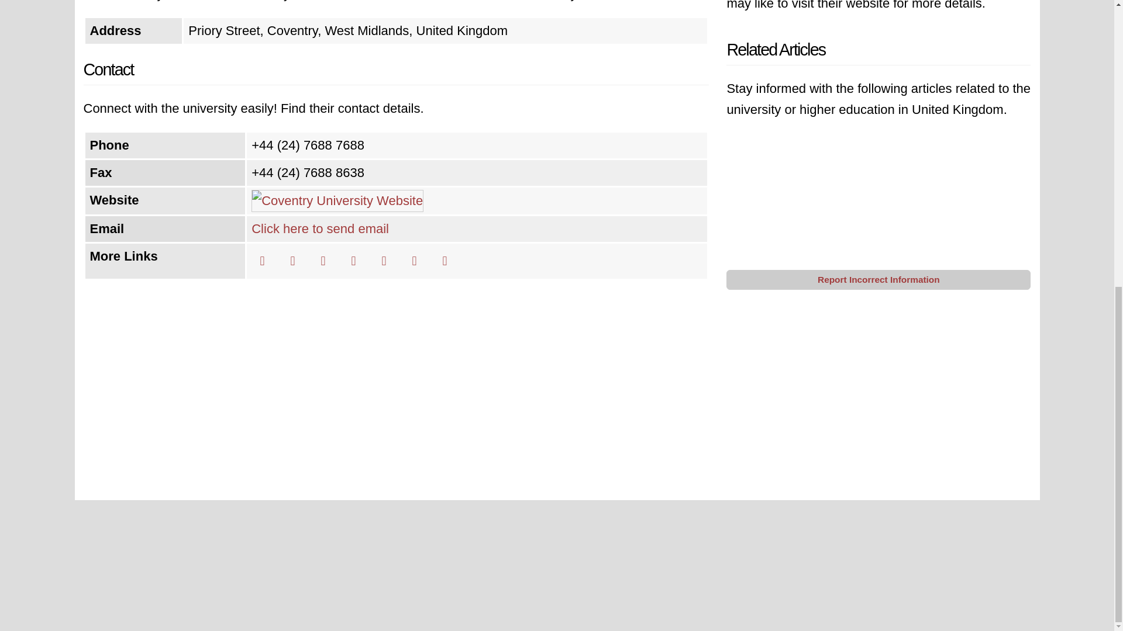 The width and height of the screenshot is (1123, 631). What do you see at coordinates (337, 200) in the screenshot?
I see `Coventry University Website` at bounding box center [337, 200].